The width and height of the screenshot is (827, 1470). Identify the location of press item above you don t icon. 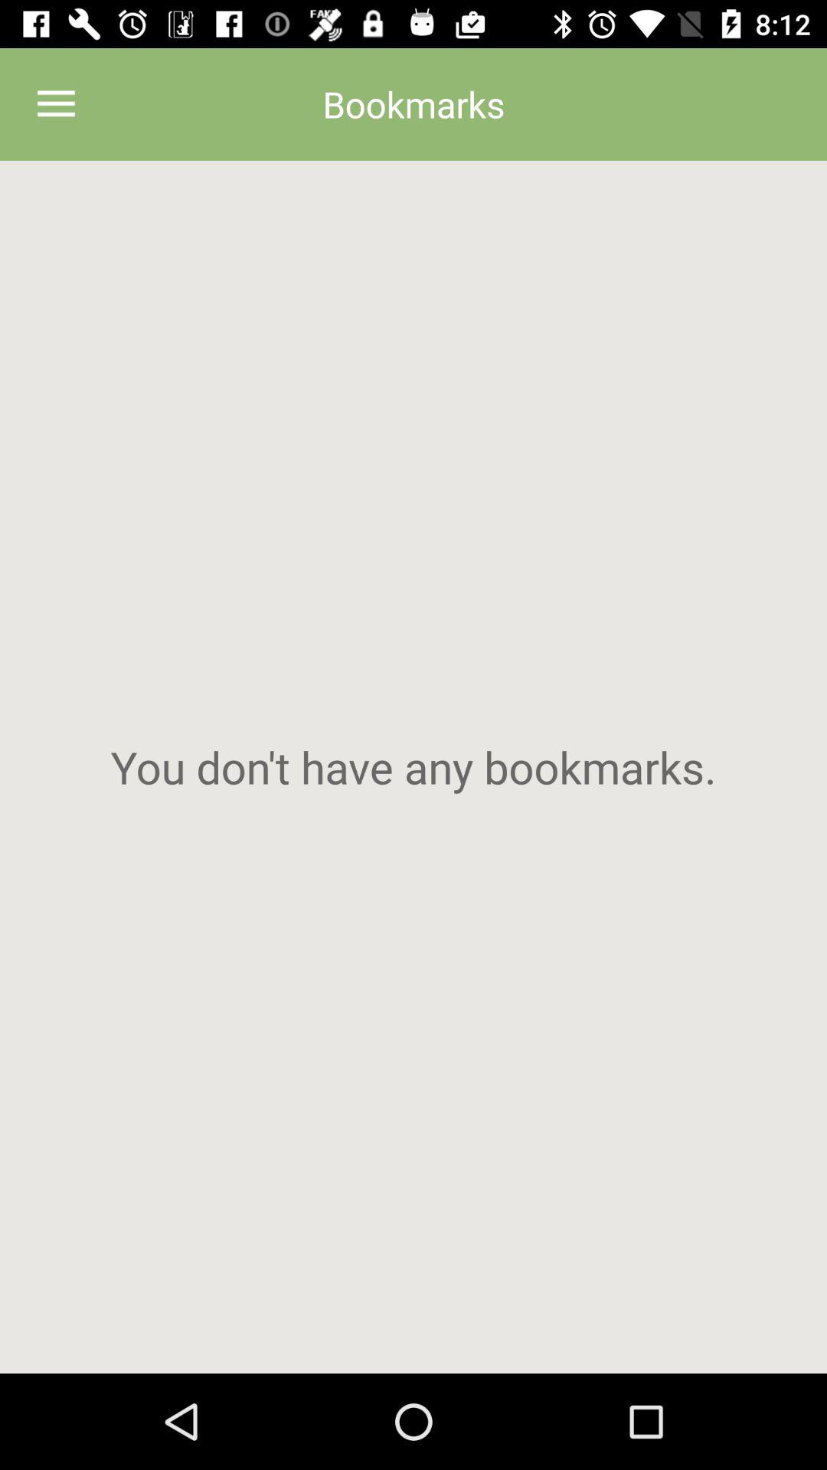
(56, 104).